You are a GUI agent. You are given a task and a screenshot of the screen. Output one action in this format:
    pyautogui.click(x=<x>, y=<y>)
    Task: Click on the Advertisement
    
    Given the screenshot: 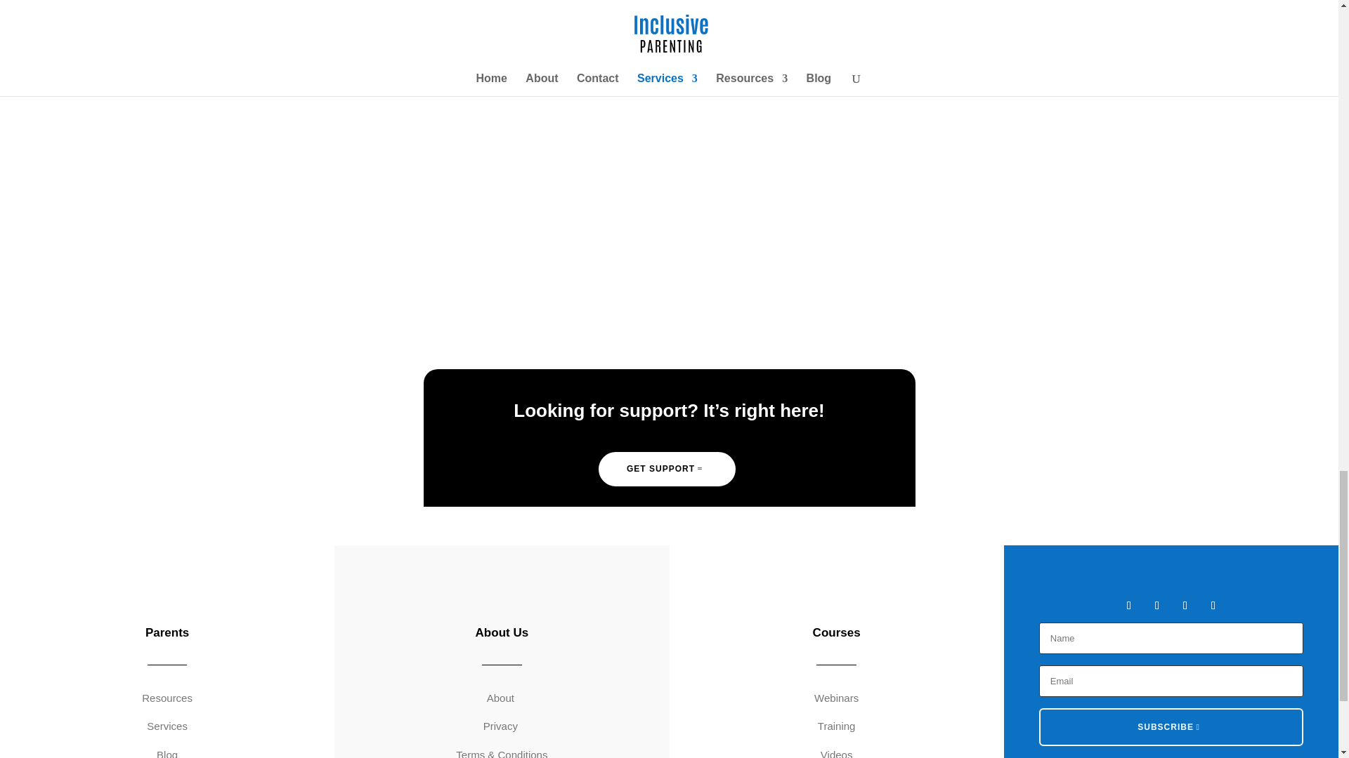 What is the action you would take?
    pyautogui.click(x=868, y=146)
    